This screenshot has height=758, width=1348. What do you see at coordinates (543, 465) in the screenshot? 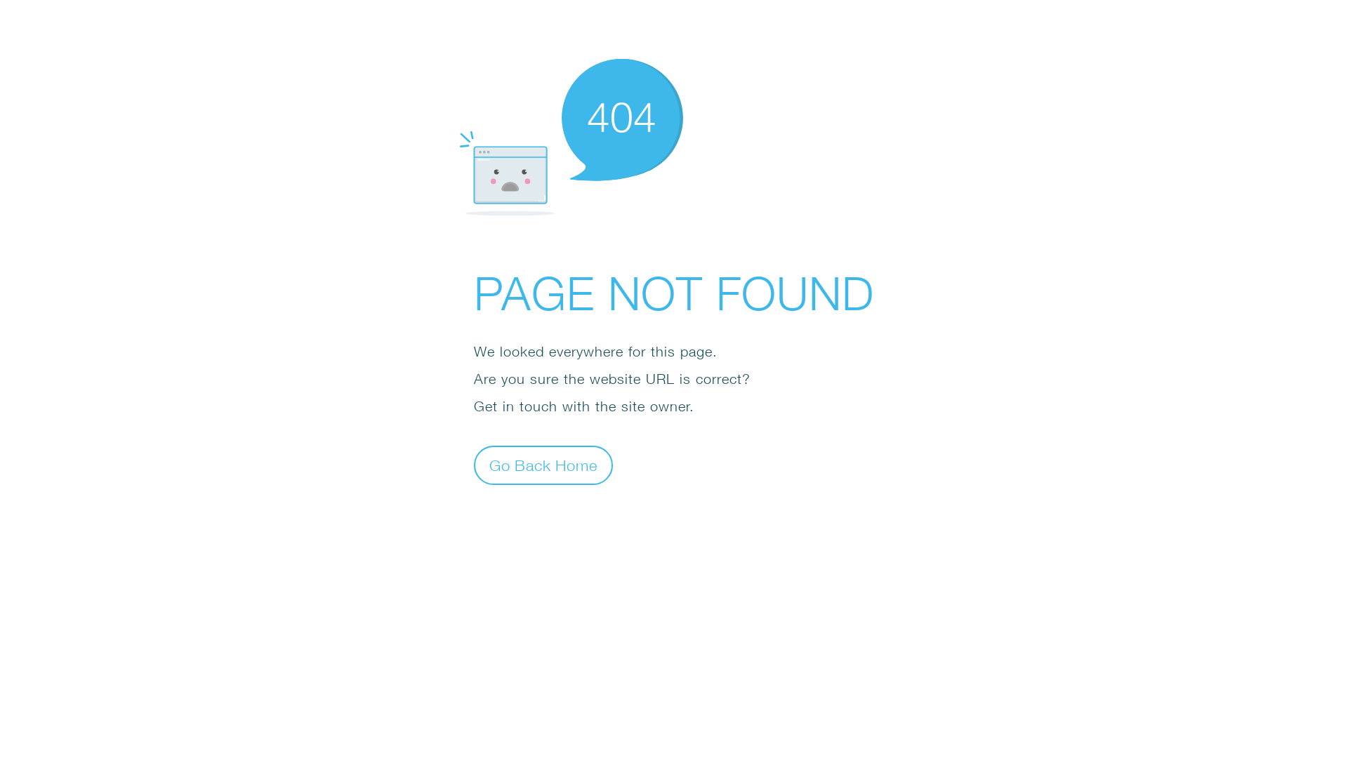
I see `Go Back Home` at bounding box center [543, 465].